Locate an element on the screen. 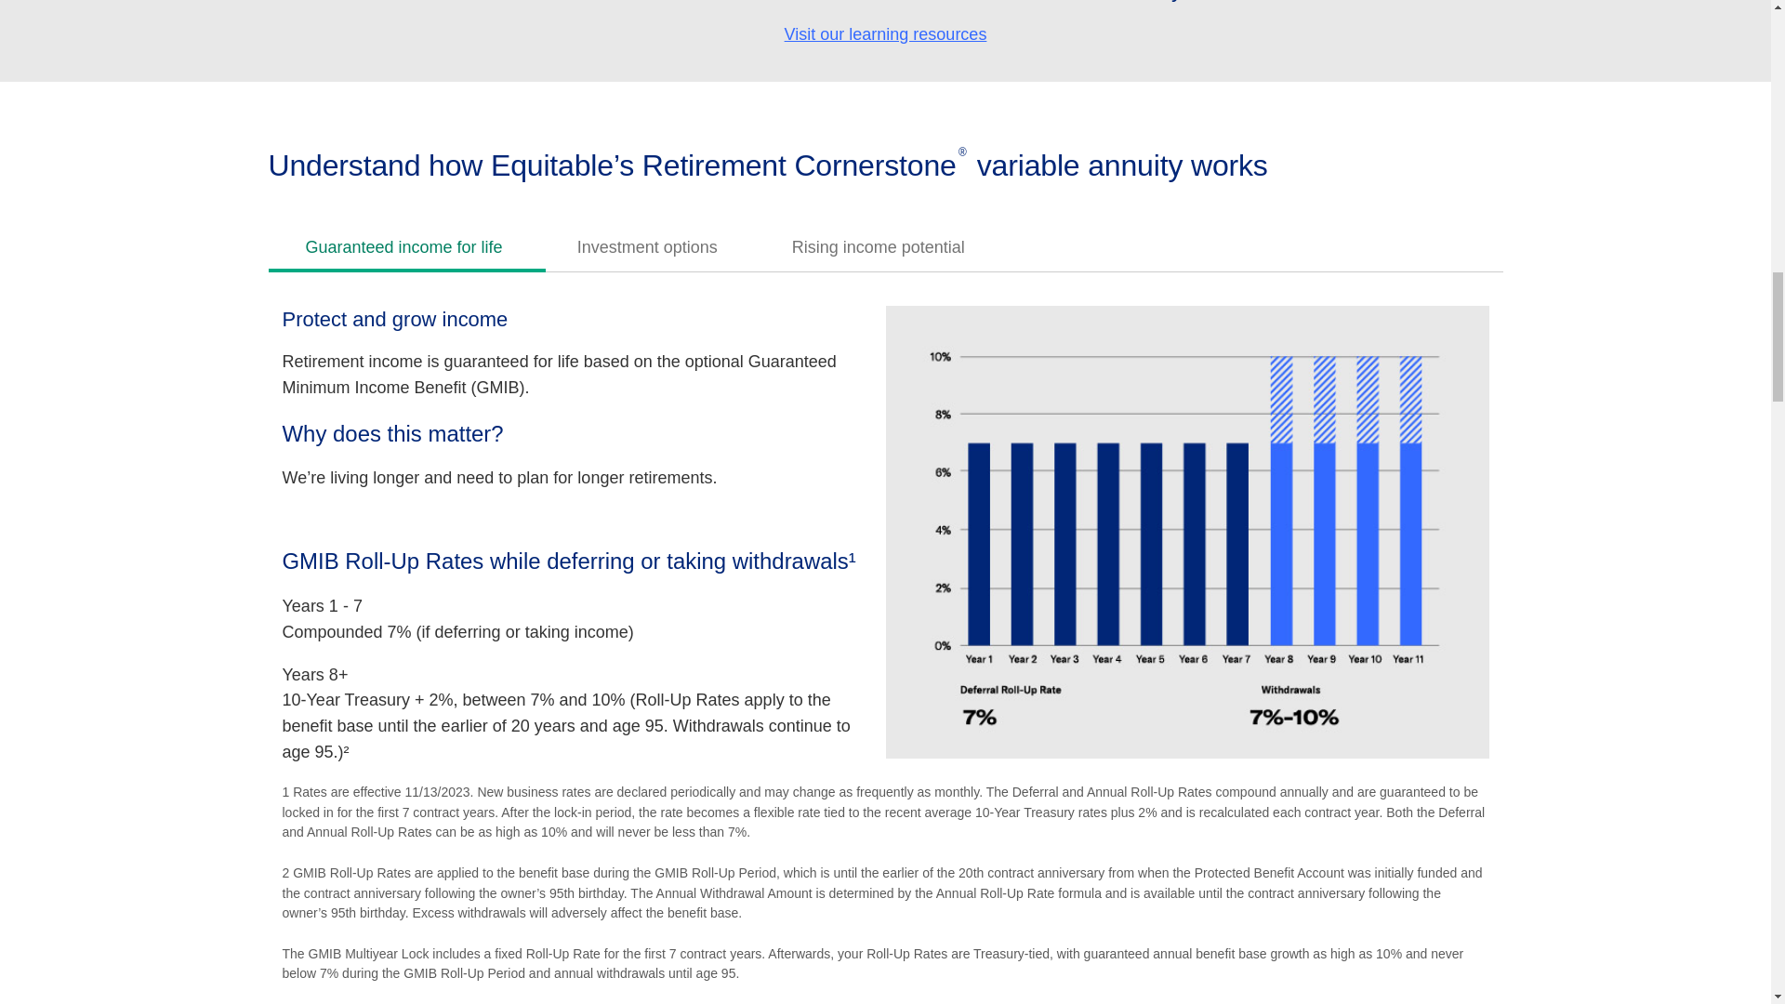 Image resolution: width=1785 pixels, height=1004 pixels. Investment options is located at coordinates (647, 244).